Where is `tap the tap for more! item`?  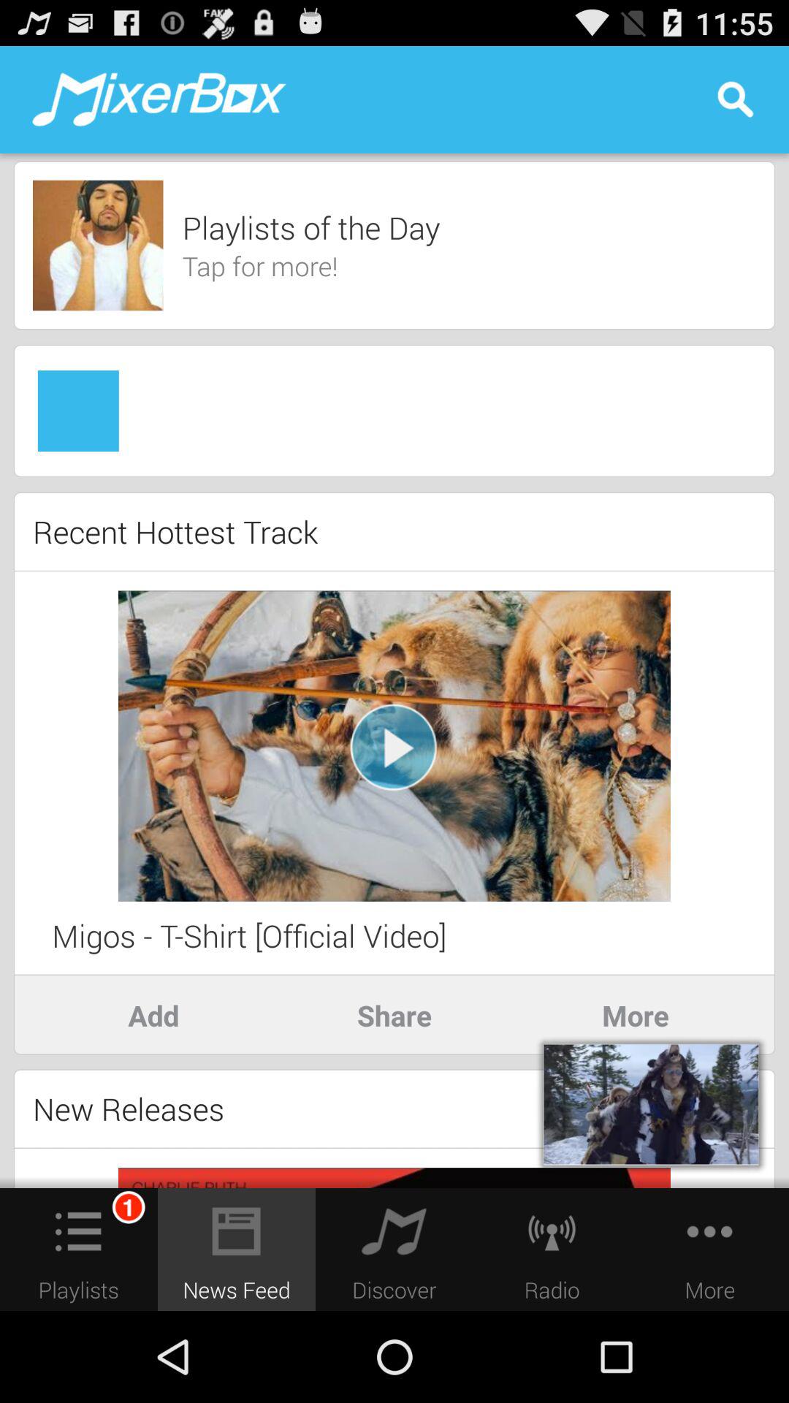 tap the tap for more! item is located at coordinates (260, 266).